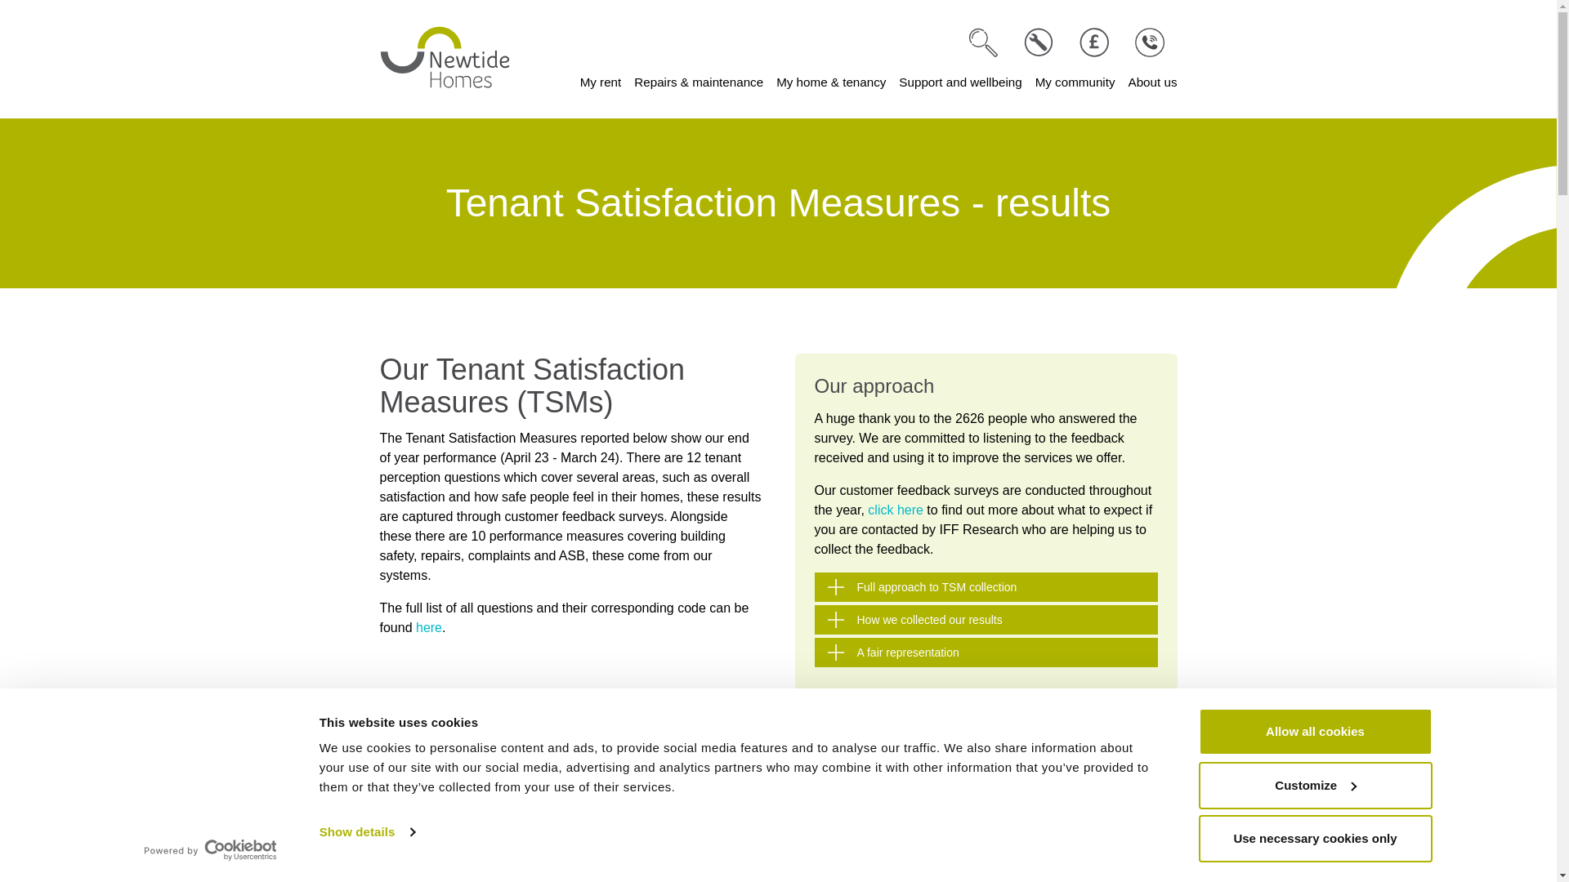  I want to click on Customize, so click(1314, 785).